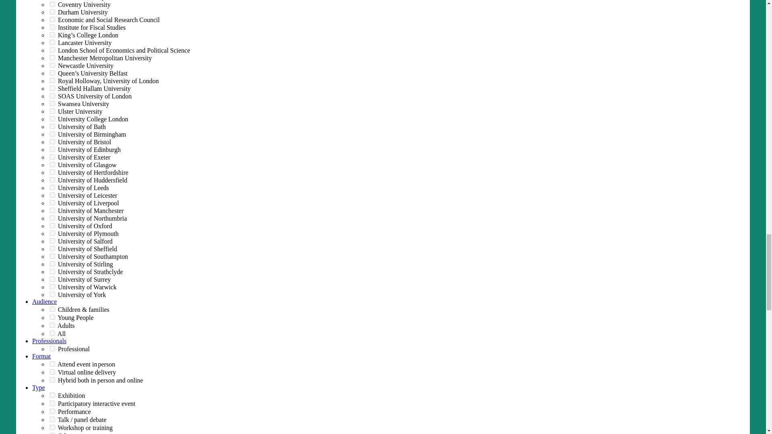 Image resolution: width=772 pixels, height=434 pixels. Describe the element at coordinates (49, 341) in the screenshot. I see `Professionals` at that location.